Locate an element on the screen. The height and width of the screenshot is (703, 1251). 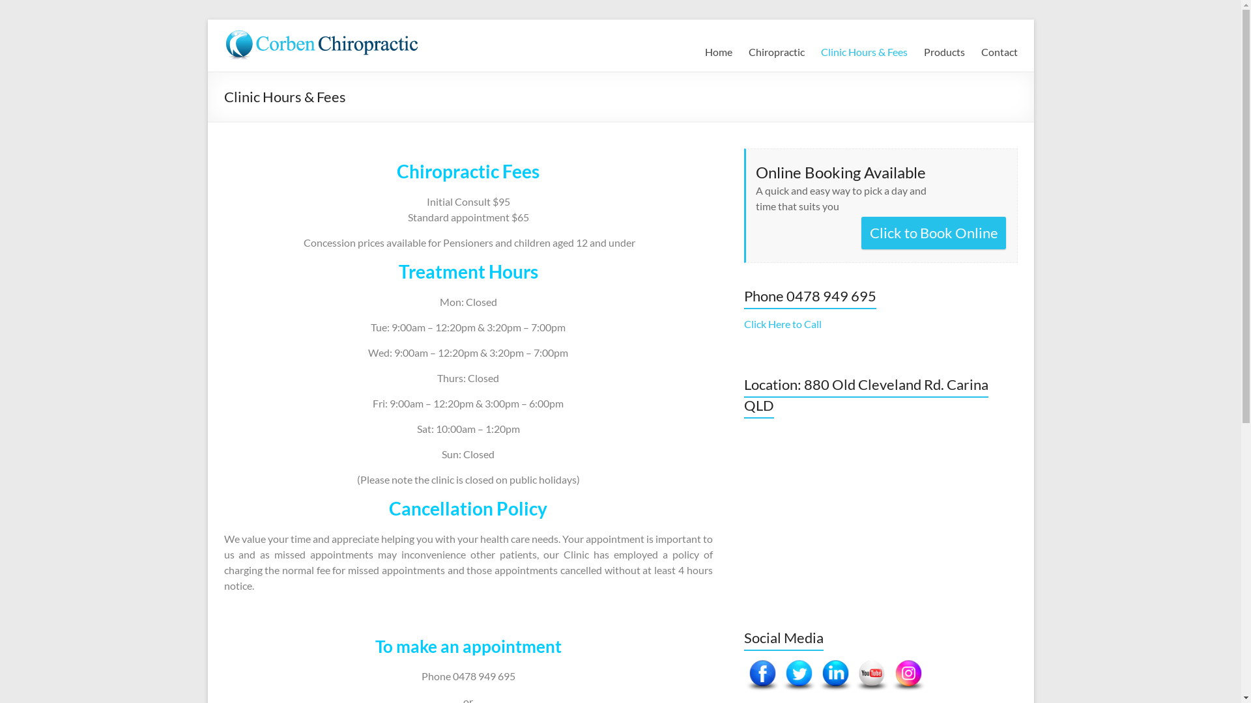
Chiropractic is located at coordinates (776, 52).